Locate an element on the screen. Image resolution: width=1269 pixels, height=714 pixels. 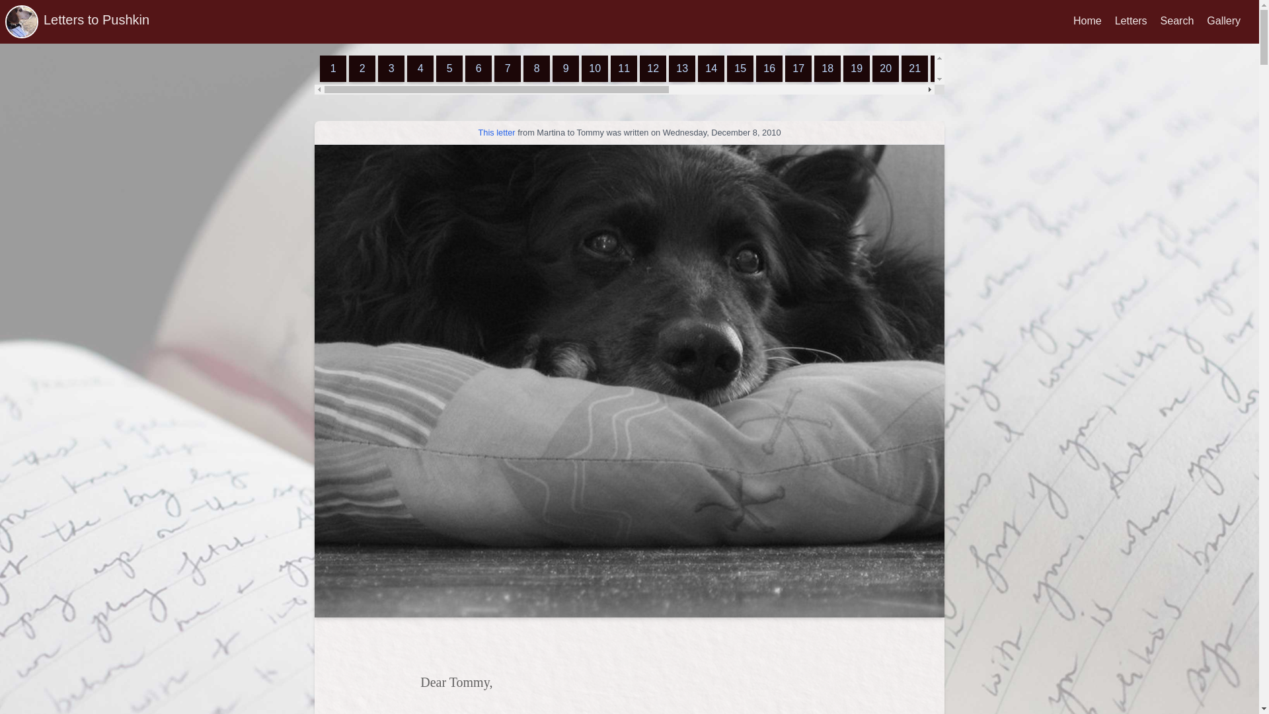
7 is located at coordinates (508, 69).